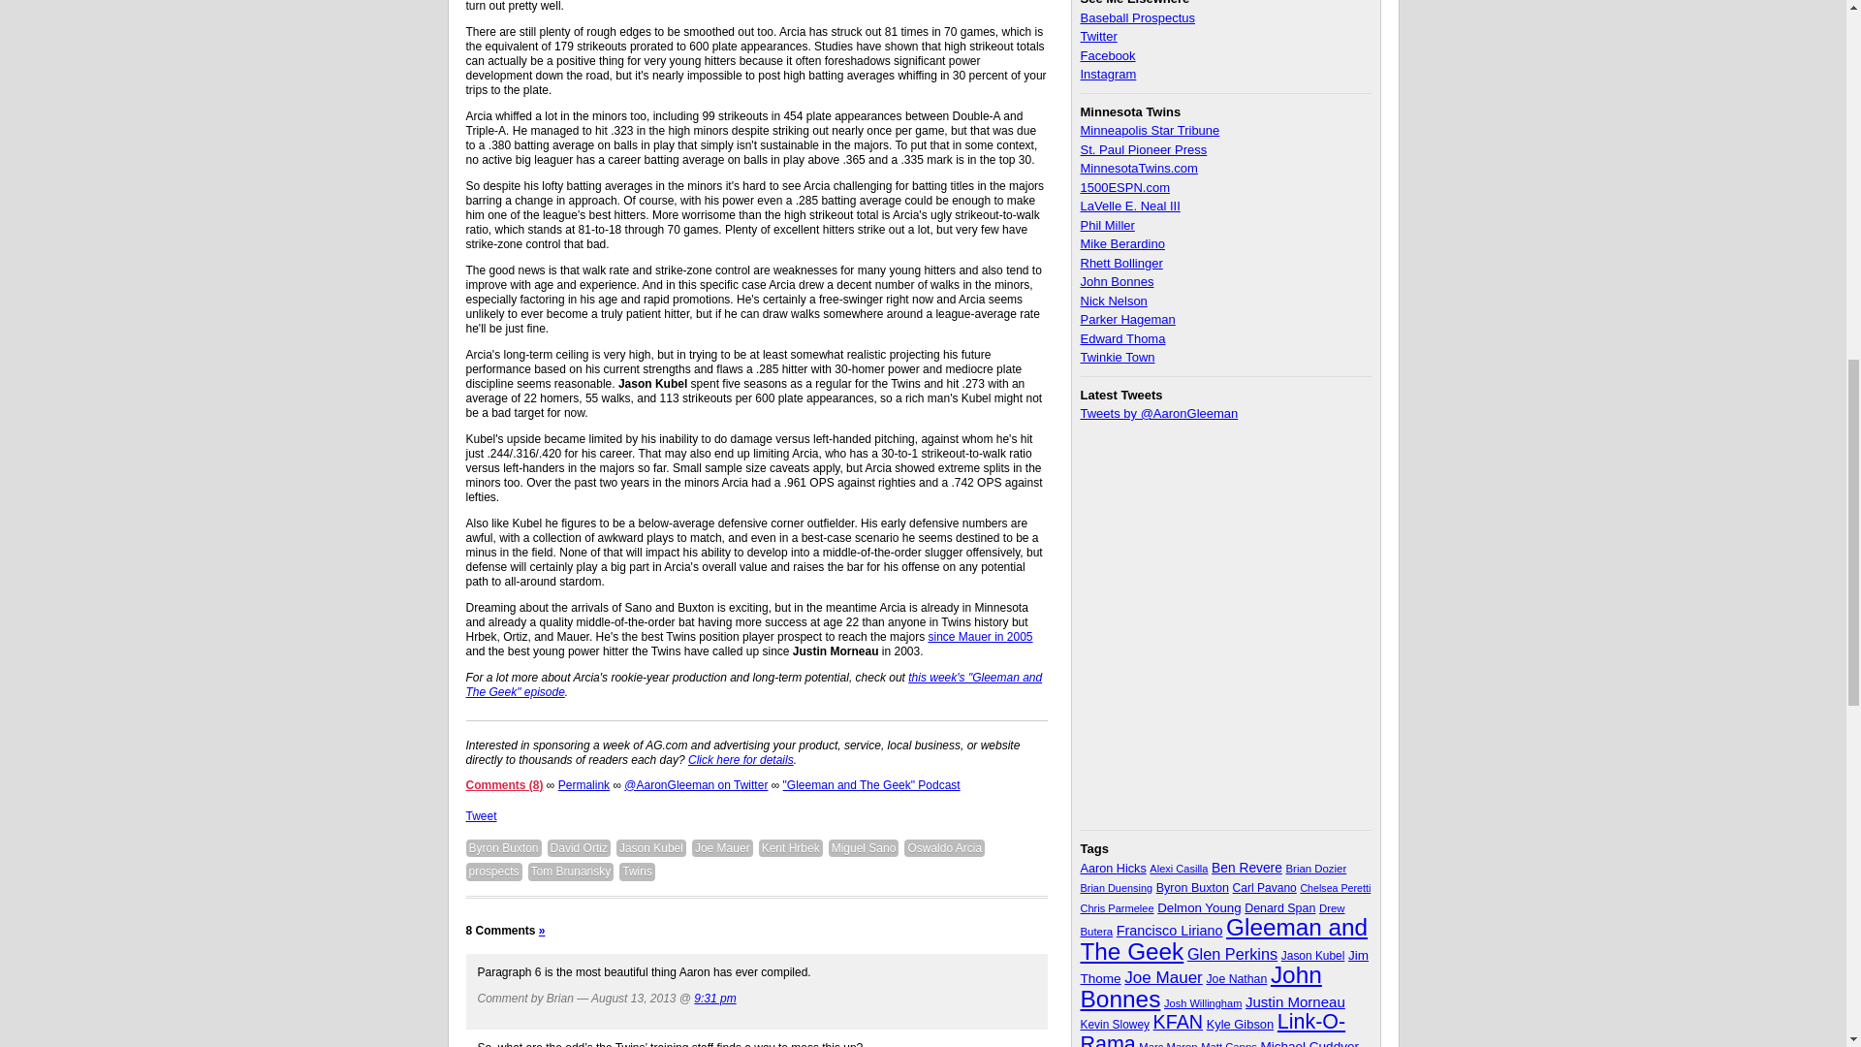 The height and width of the screenshot is (1047, 1861). What do you see at coordinates (651, 848) in the screenshot?
I see `Jason Kubel` at bounding box center [651, 848].